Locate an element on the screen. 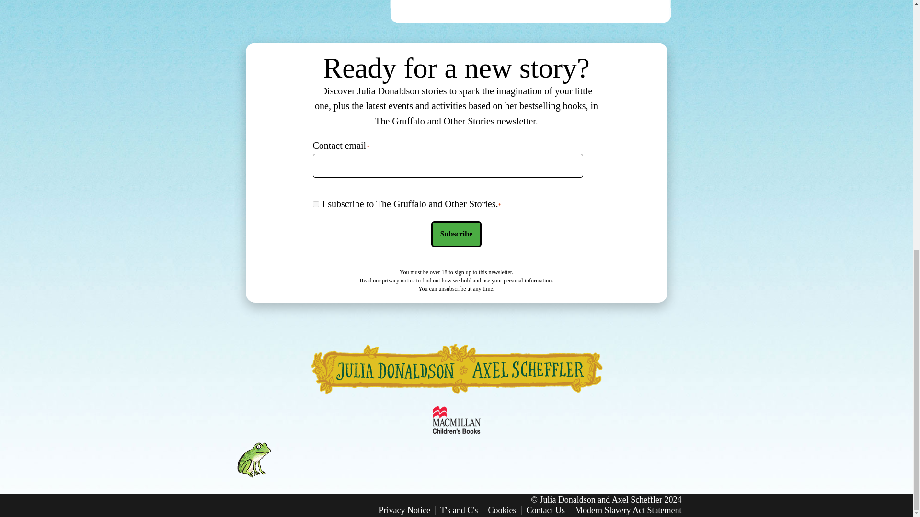 The image size is (920, 517). Pan Macmillan Privacy Notice is located at coordinates (398, 280).